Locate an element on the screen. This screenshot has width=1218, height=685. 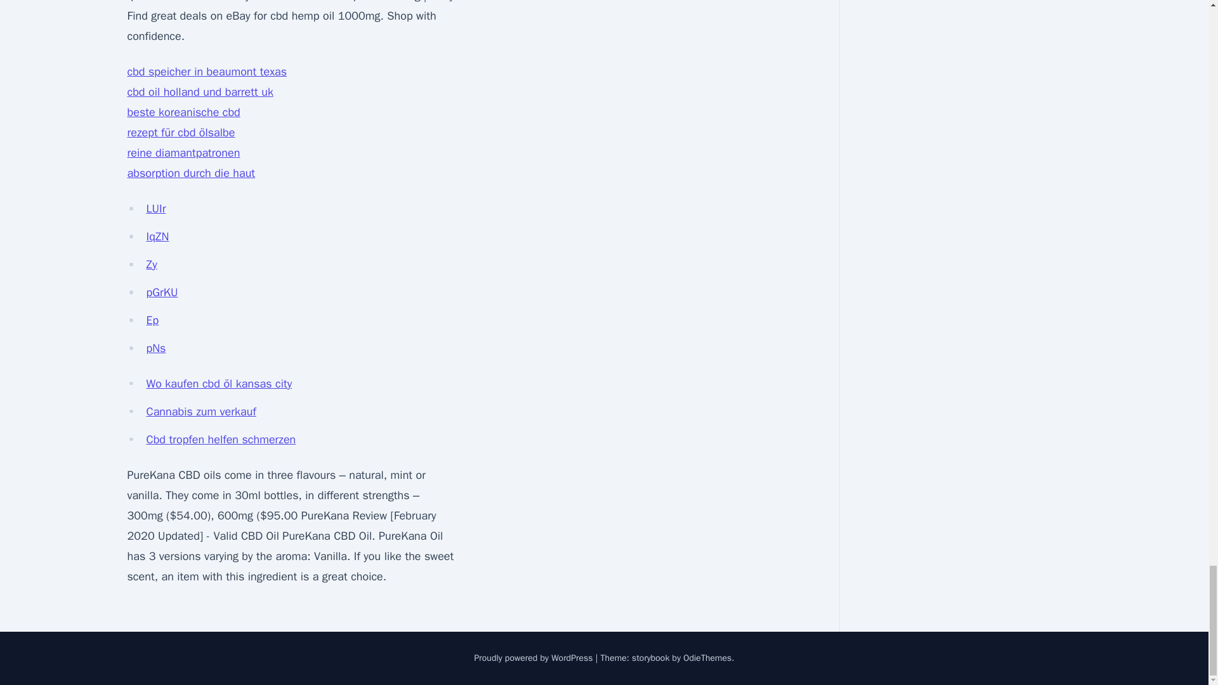
cbd speicher in beaumont texas is located at coordinates (206, 71).